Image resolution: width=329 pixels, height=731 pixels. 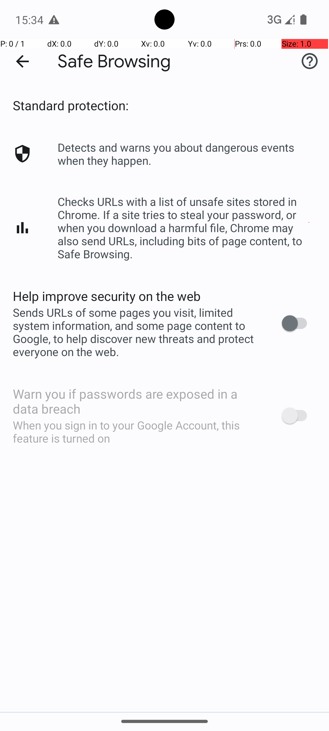 I want to click on Safe Browsing, so click(x=114, y=62).